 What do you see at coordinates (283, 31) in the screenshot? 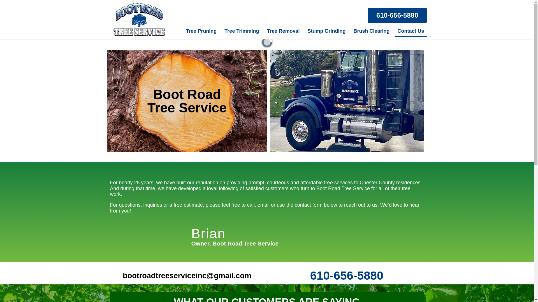
I see `Tree Removal` at bounding box center [283, 31].